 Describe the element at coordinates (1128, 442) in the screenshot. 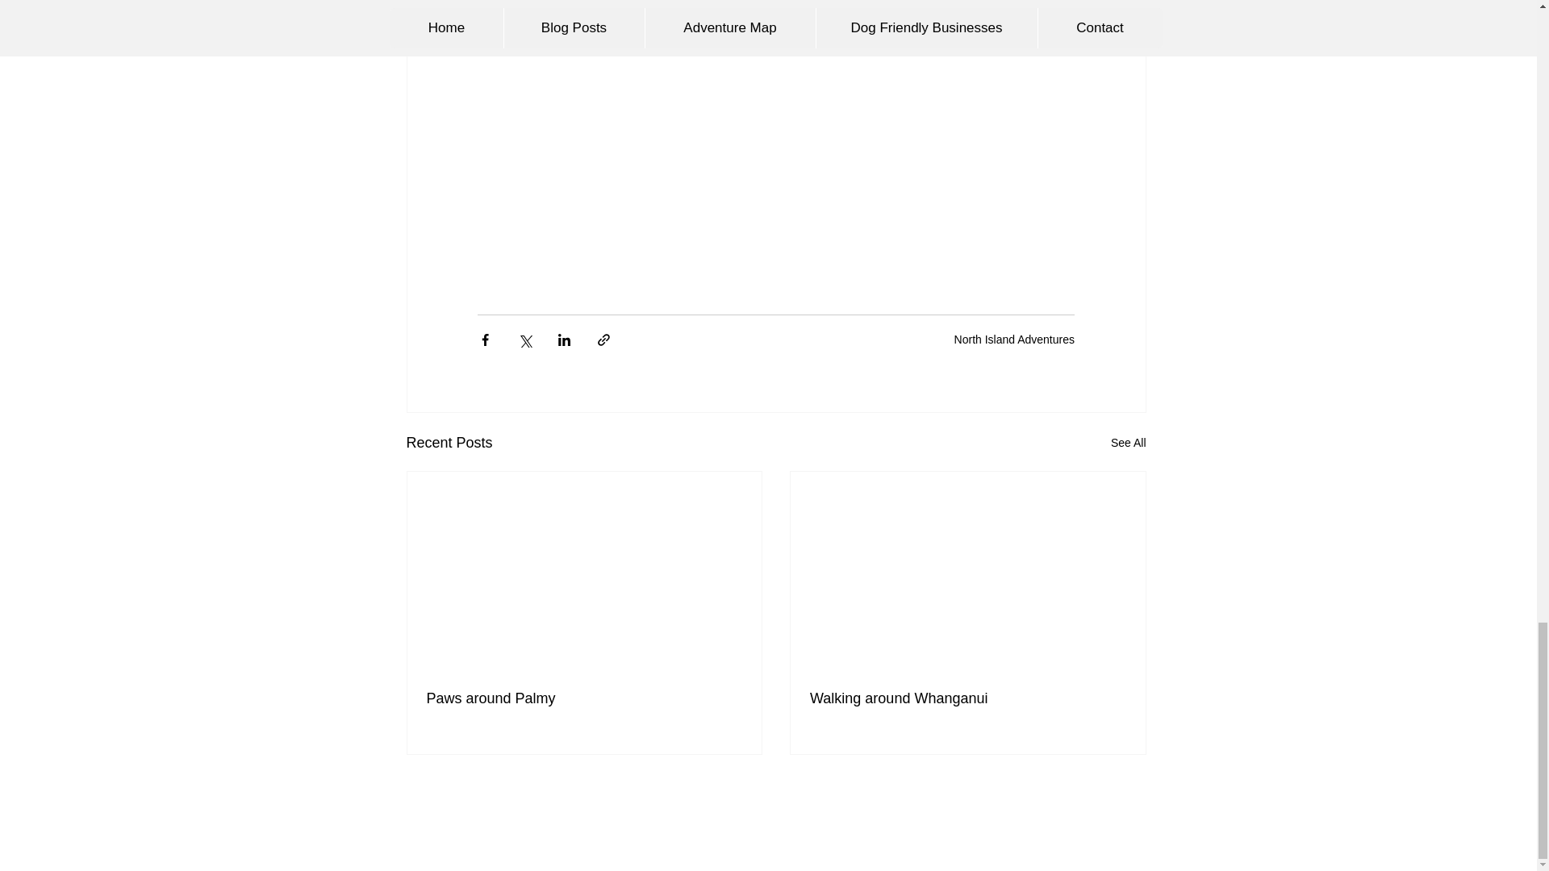

I see `See All` at that location.